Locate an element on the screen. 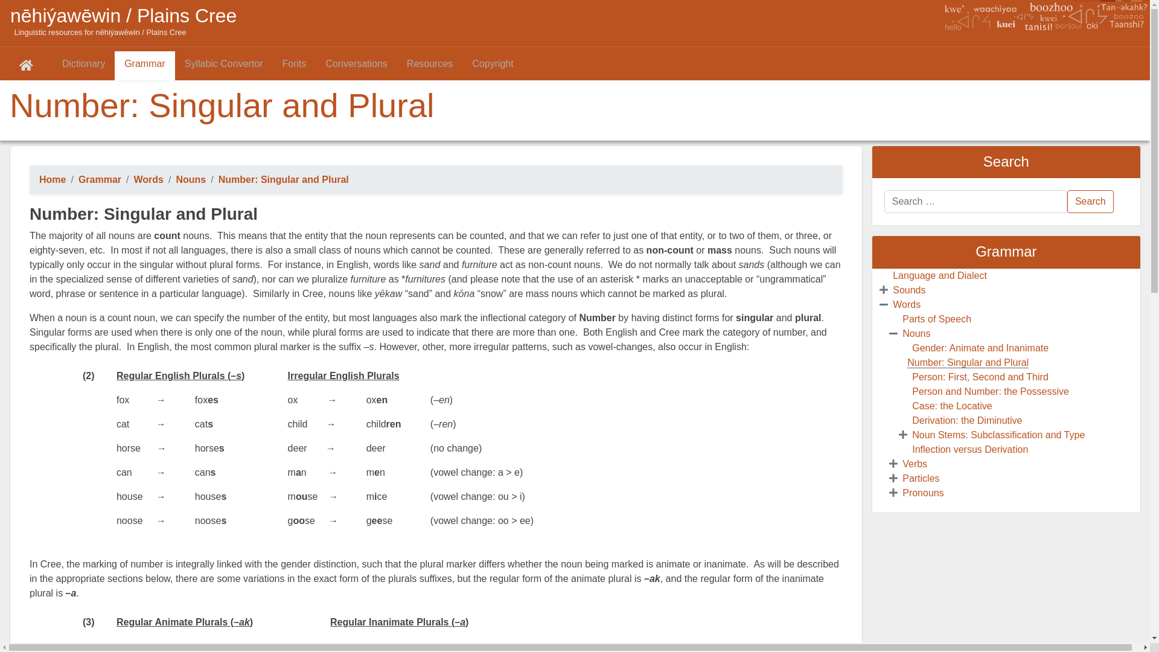 The height and width of the screenshot is (652, 1159). Inflection versus Derivation is located at coordinates (970, 449).